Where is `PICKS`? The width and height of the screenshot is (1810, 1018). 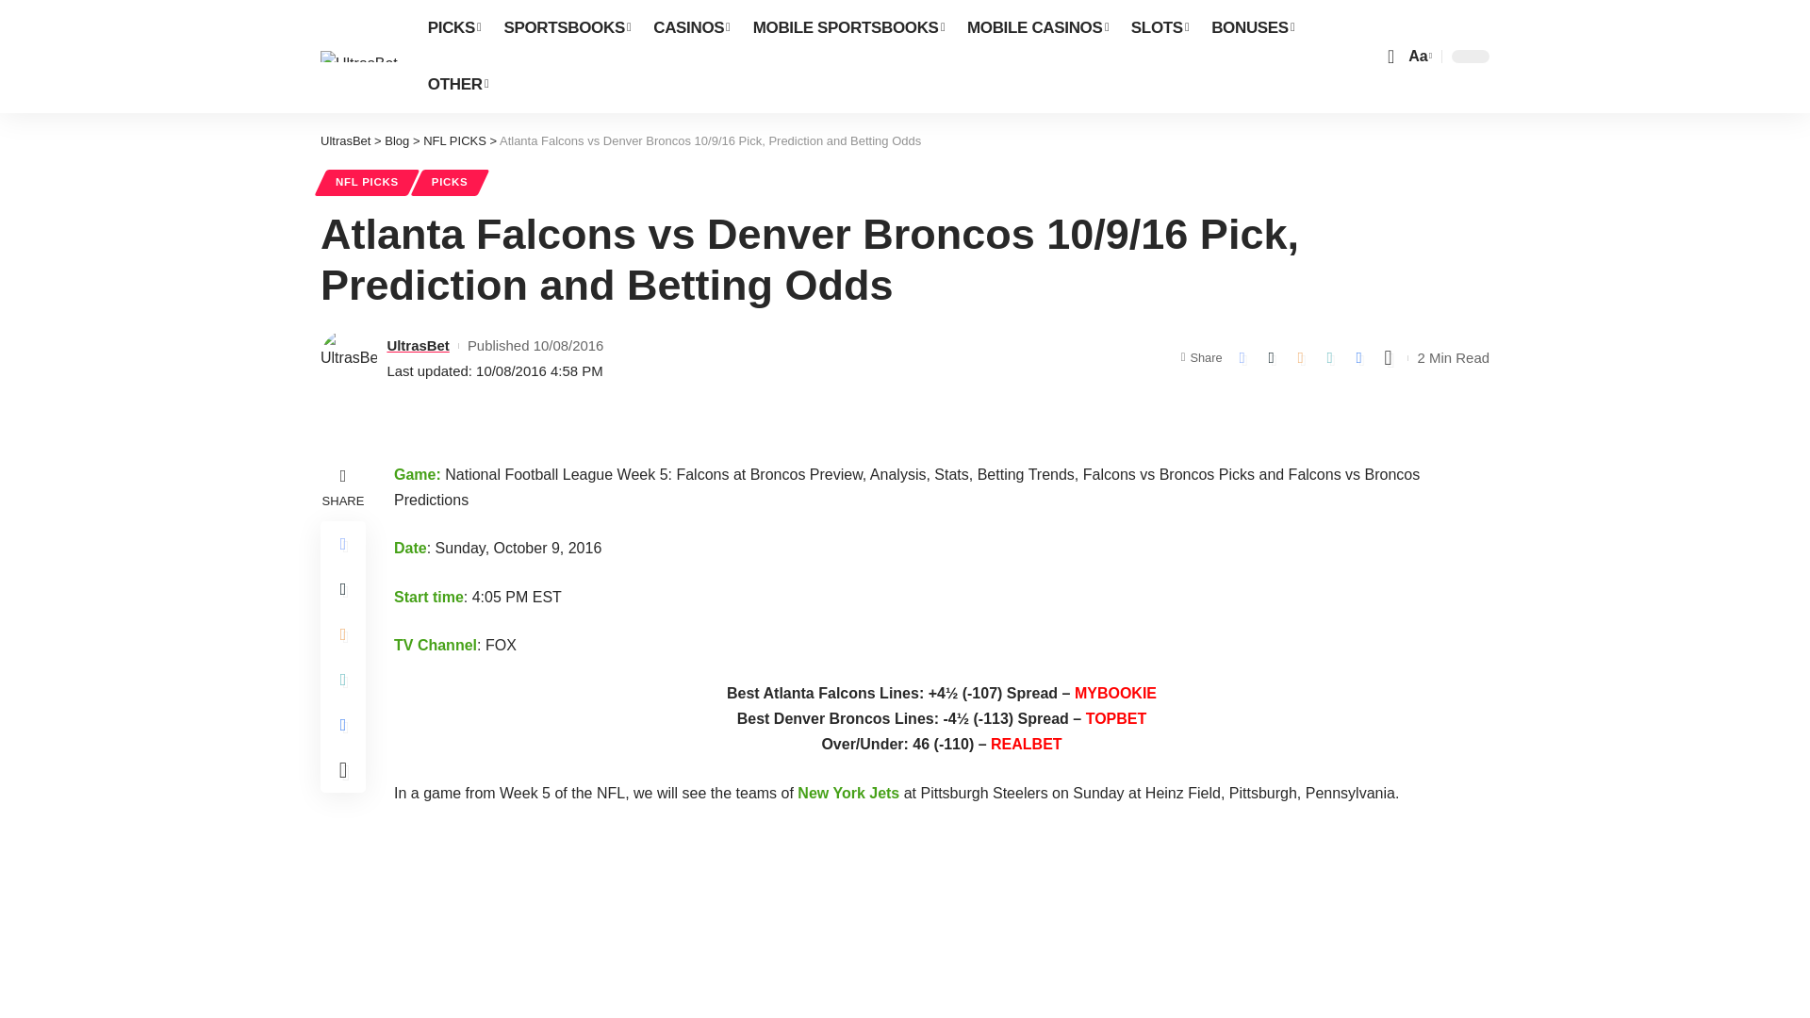
PICKS is located at coordinates (454, 28).